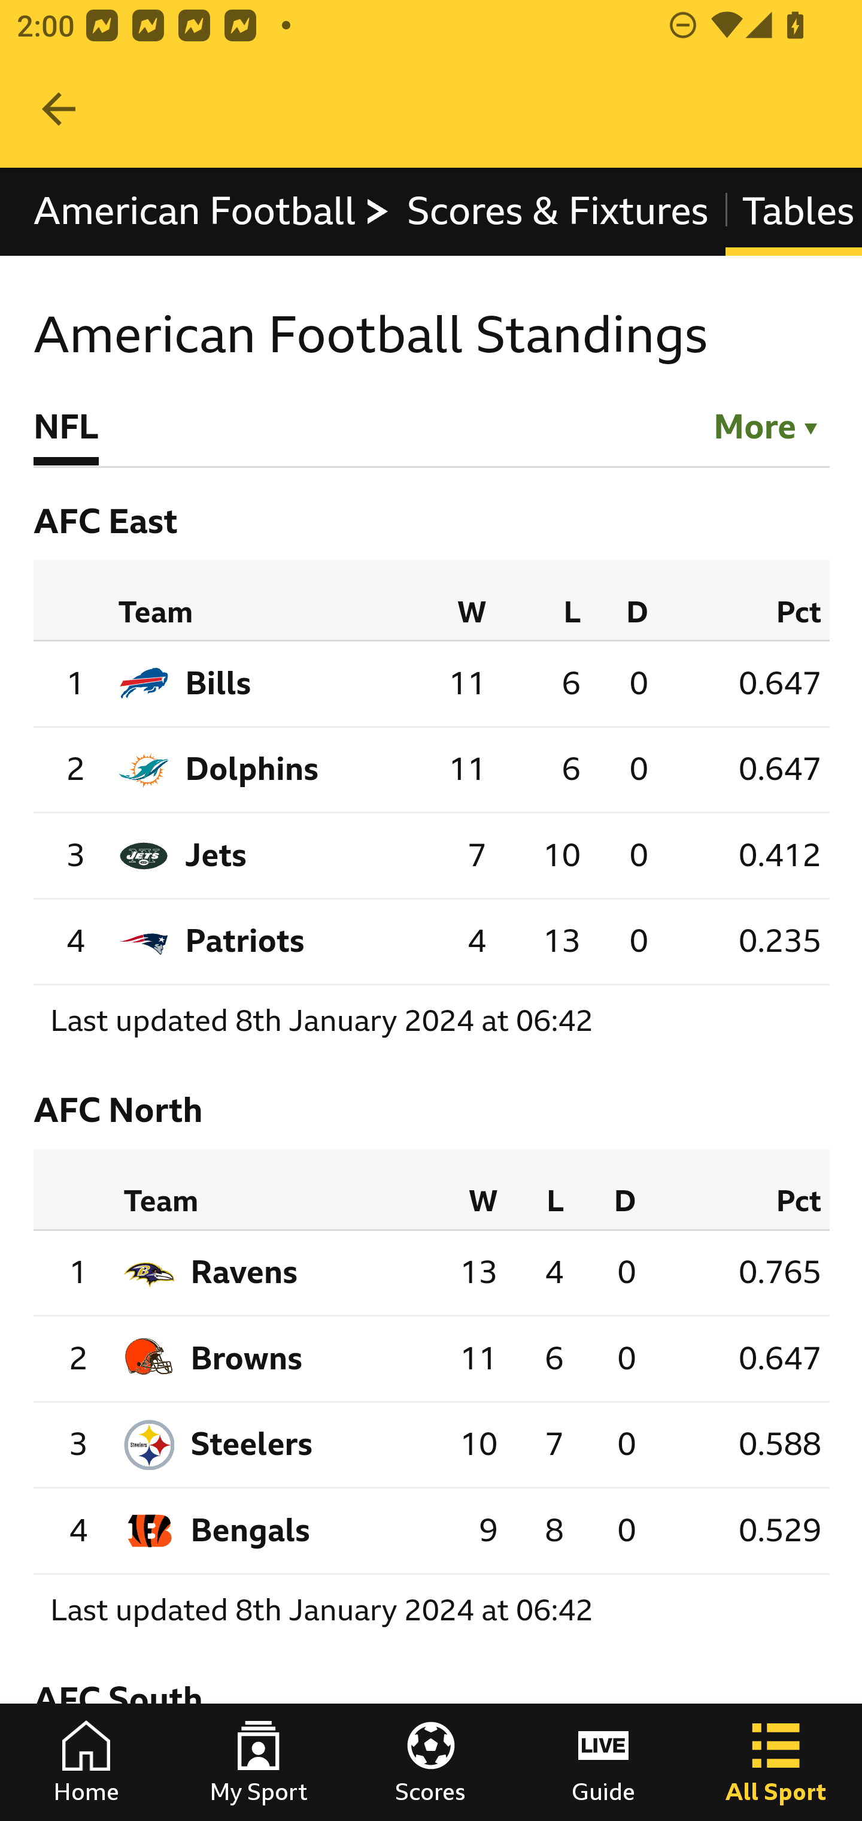  Describe the element at coordinates (794, 211) in the screenshot. I see `Tables` at that location.